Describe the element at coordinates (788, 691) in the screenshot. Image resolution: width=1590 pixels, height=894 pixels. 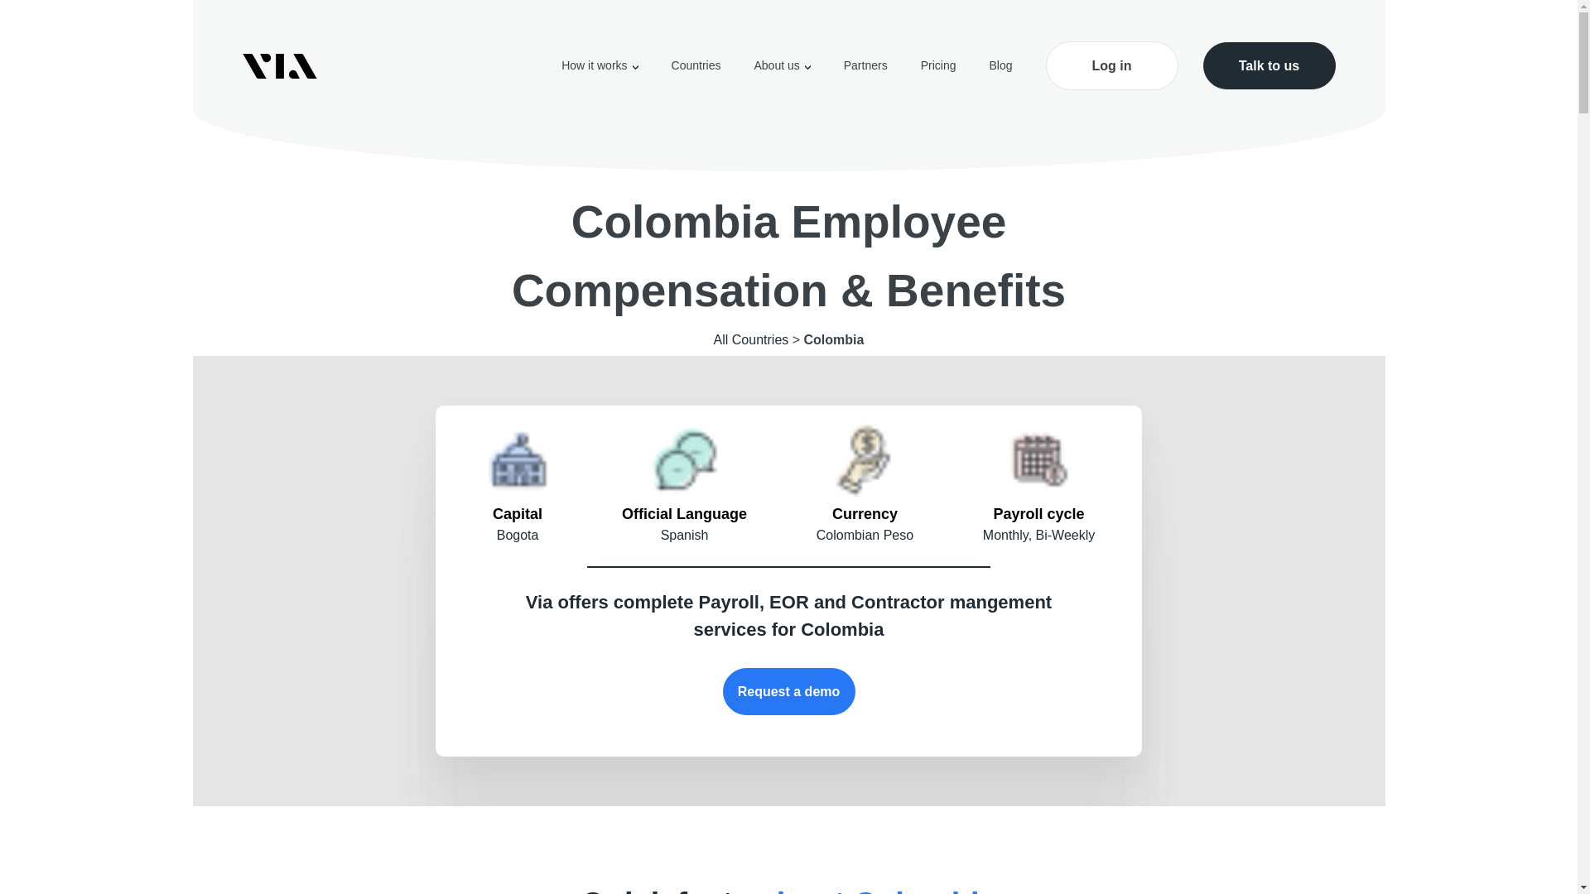
I see `Request a demo` at that location.